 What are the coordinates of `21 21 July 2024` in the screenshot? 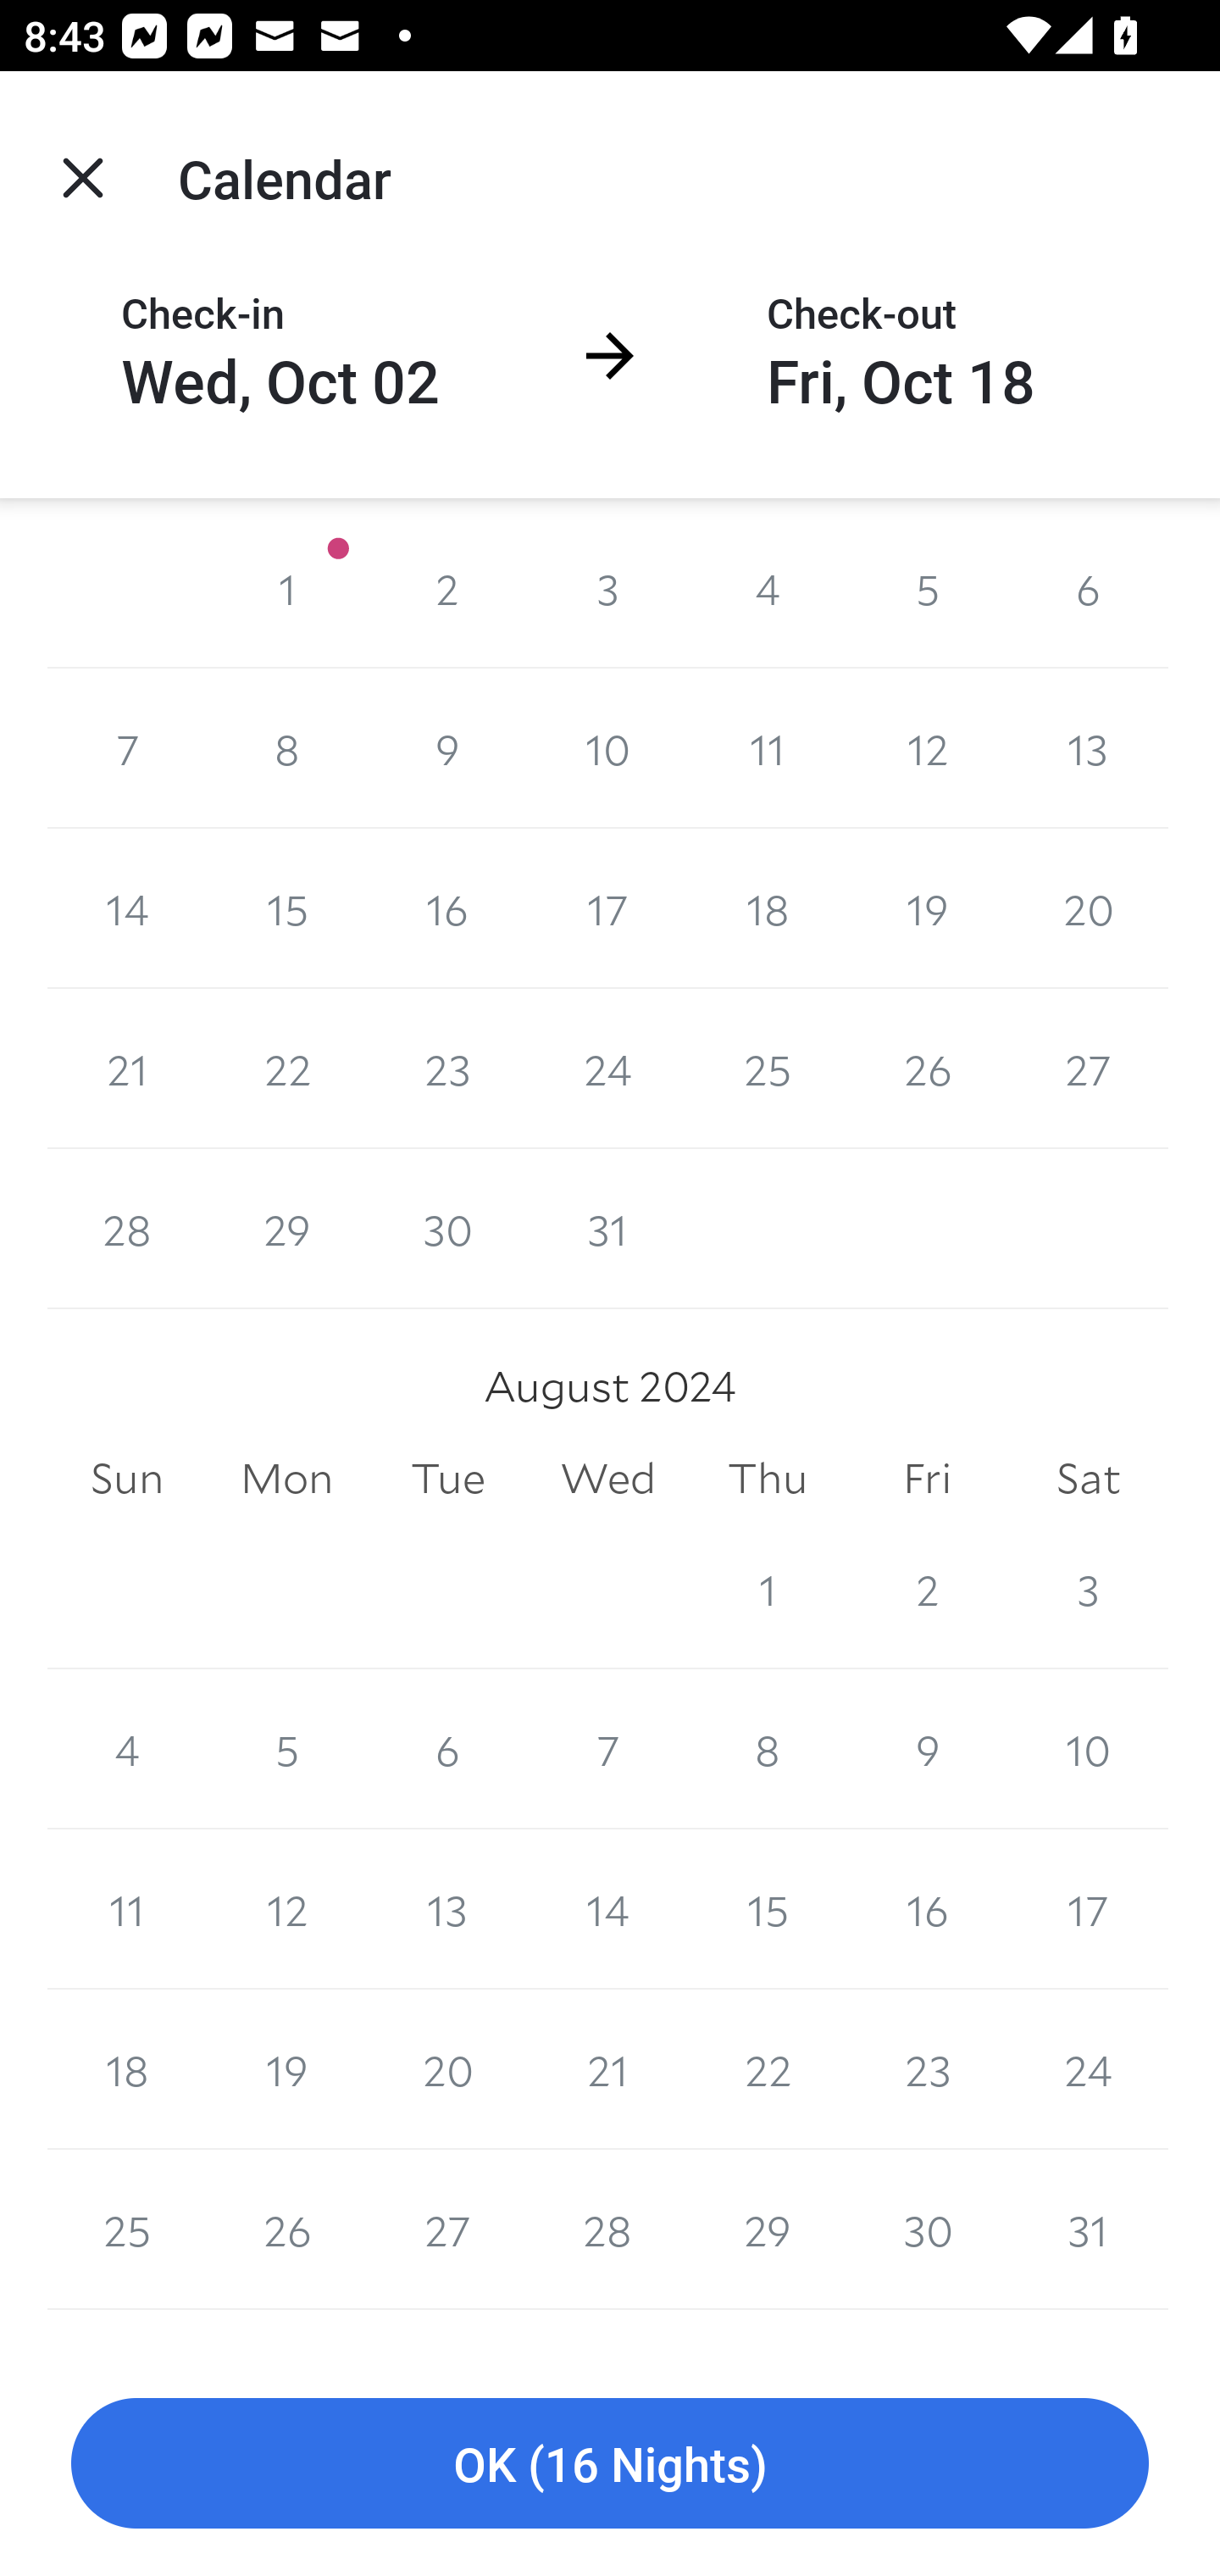 It's located at (127, 1069).